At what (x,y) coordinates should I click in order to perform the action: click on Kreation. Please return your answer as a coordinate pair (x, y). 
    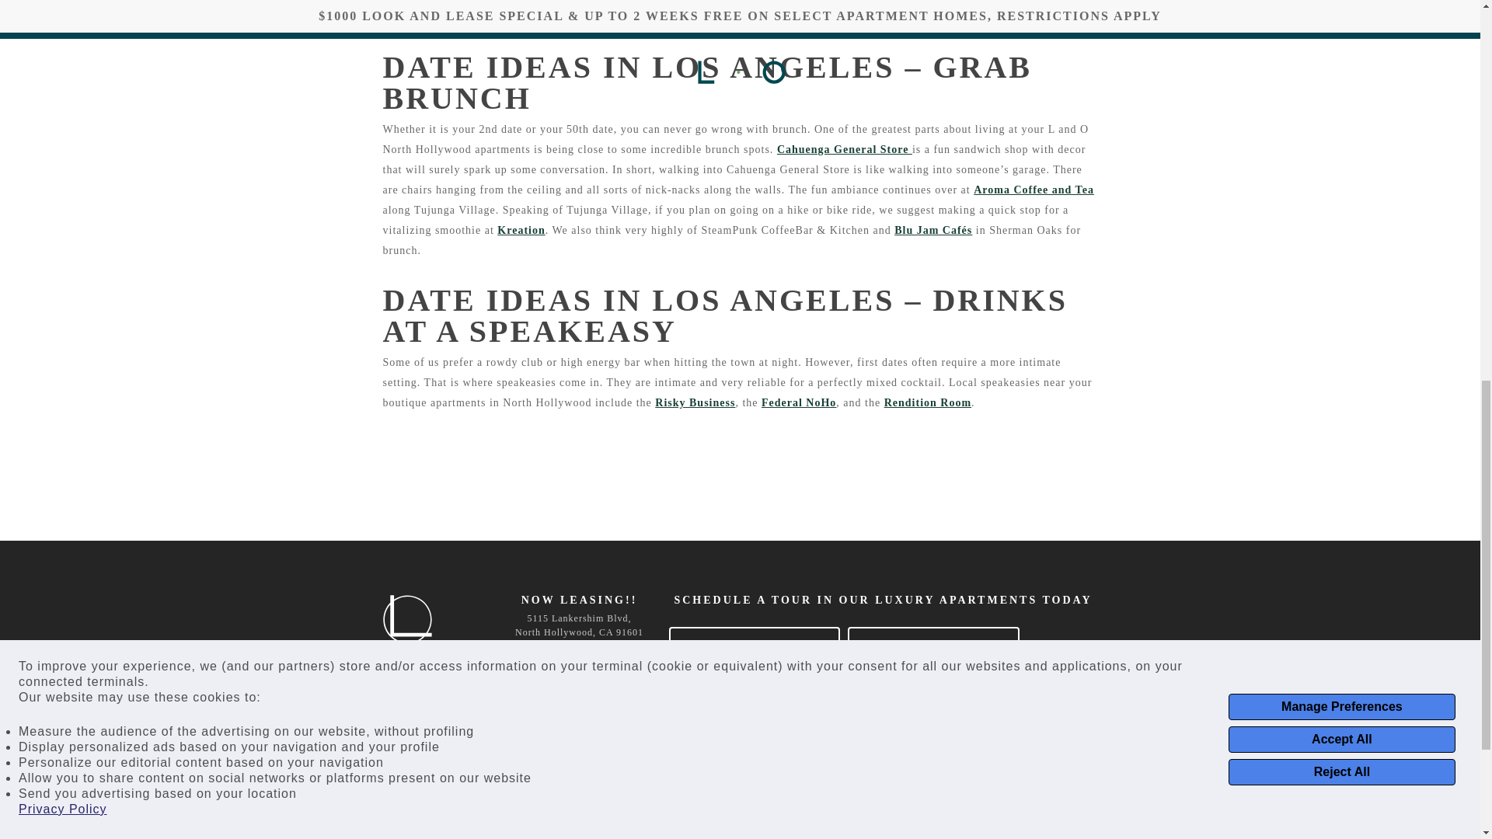
    Looking at the image, I should click on (521, 230).